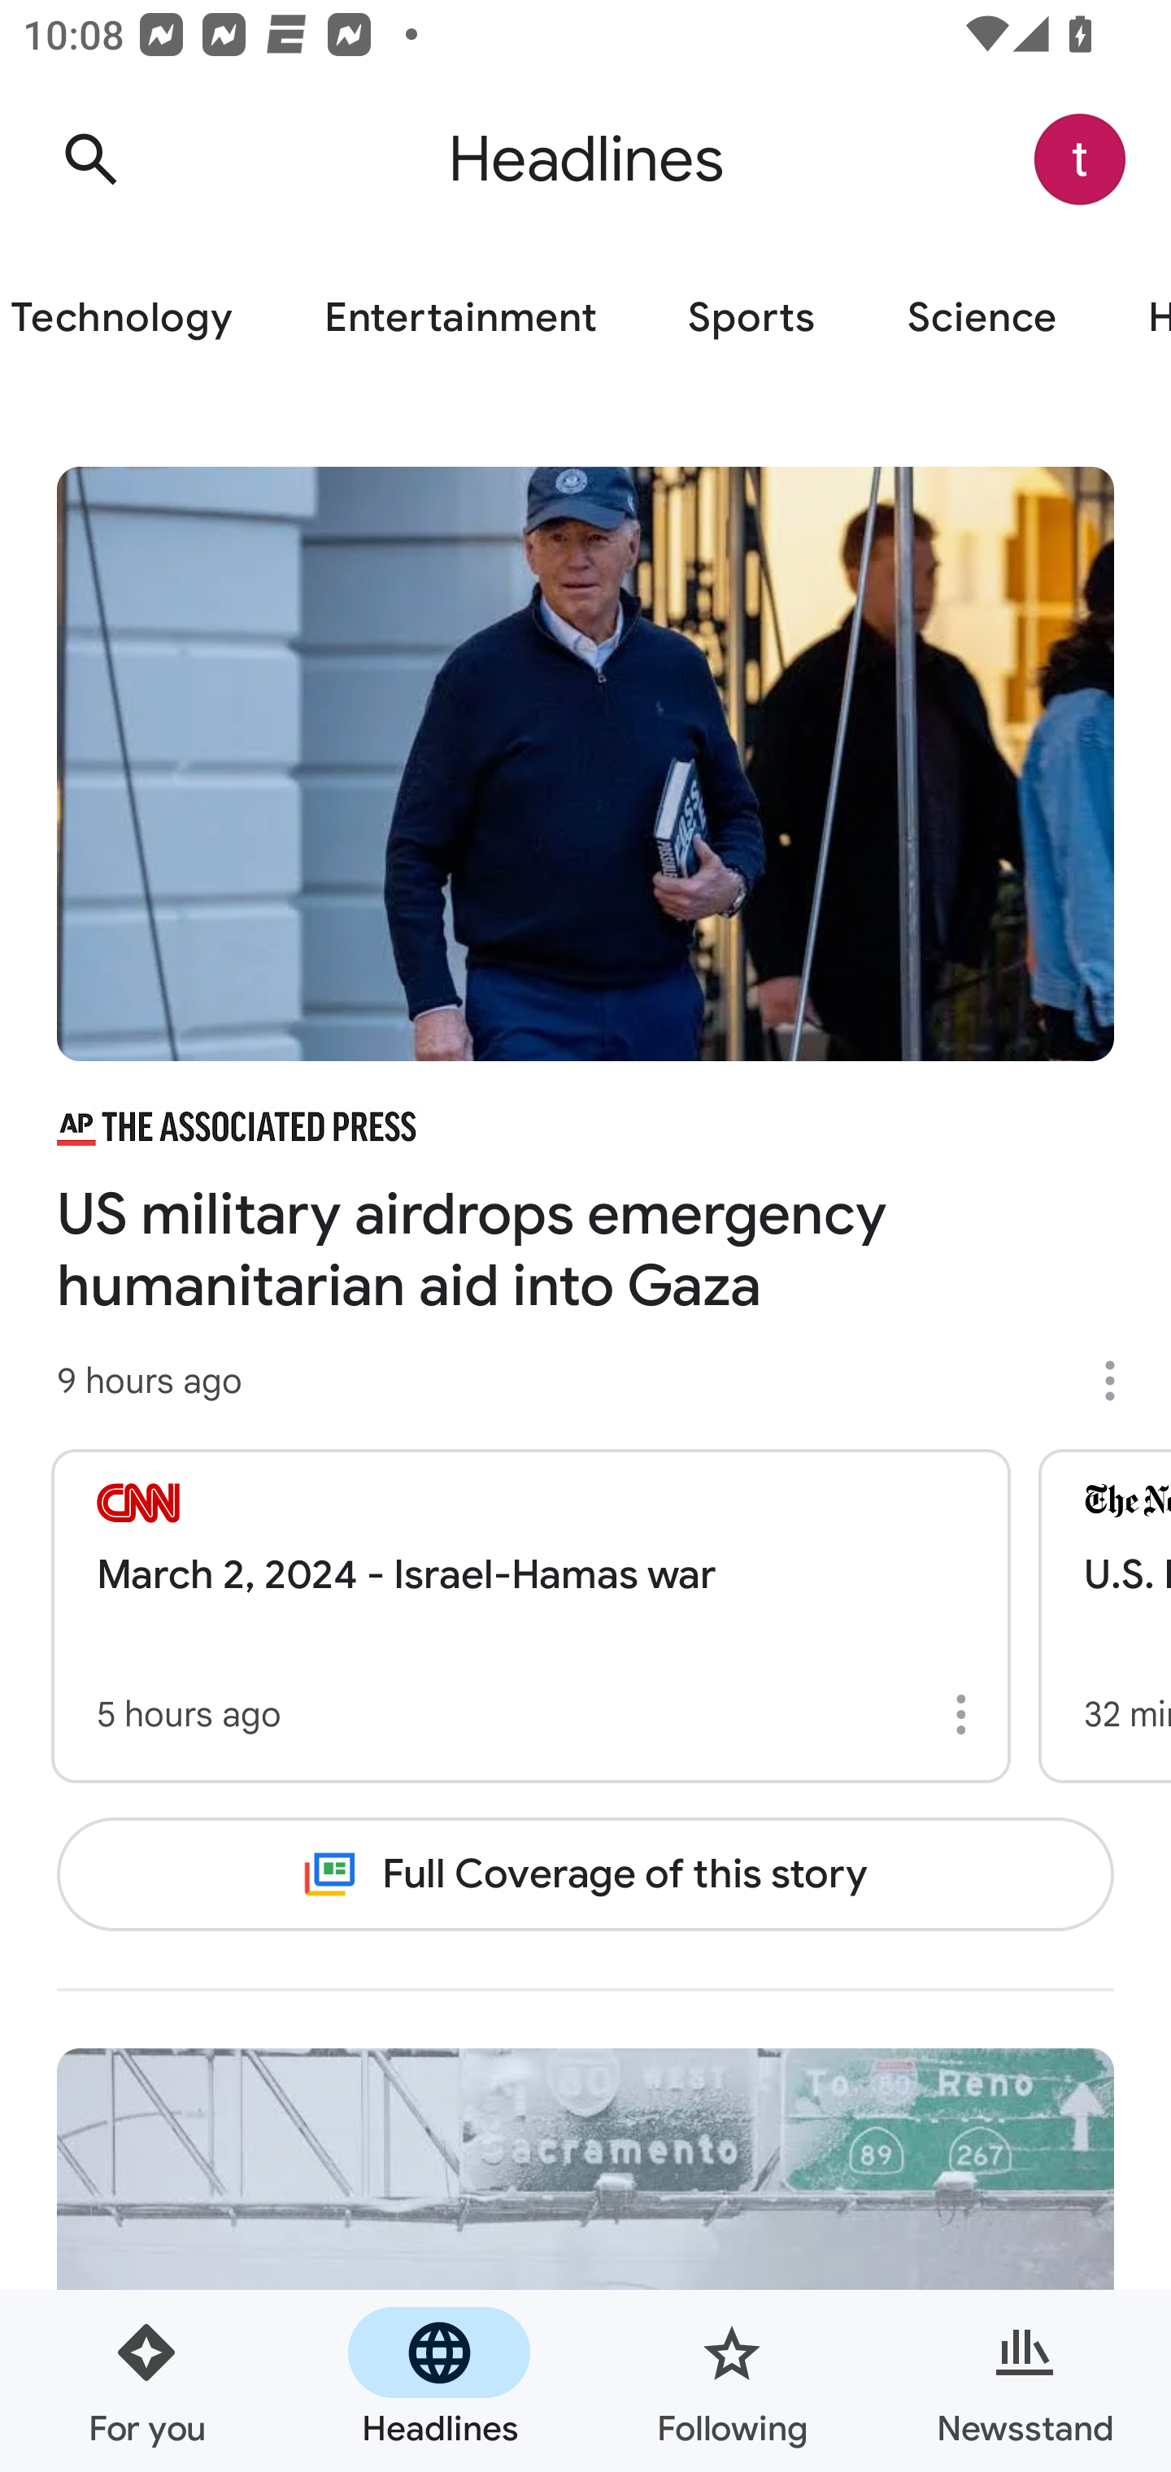 The image size is (1171, 2472). Describe the element at coordinates (981, 319) in the screenshot. I see `Science` at that location.